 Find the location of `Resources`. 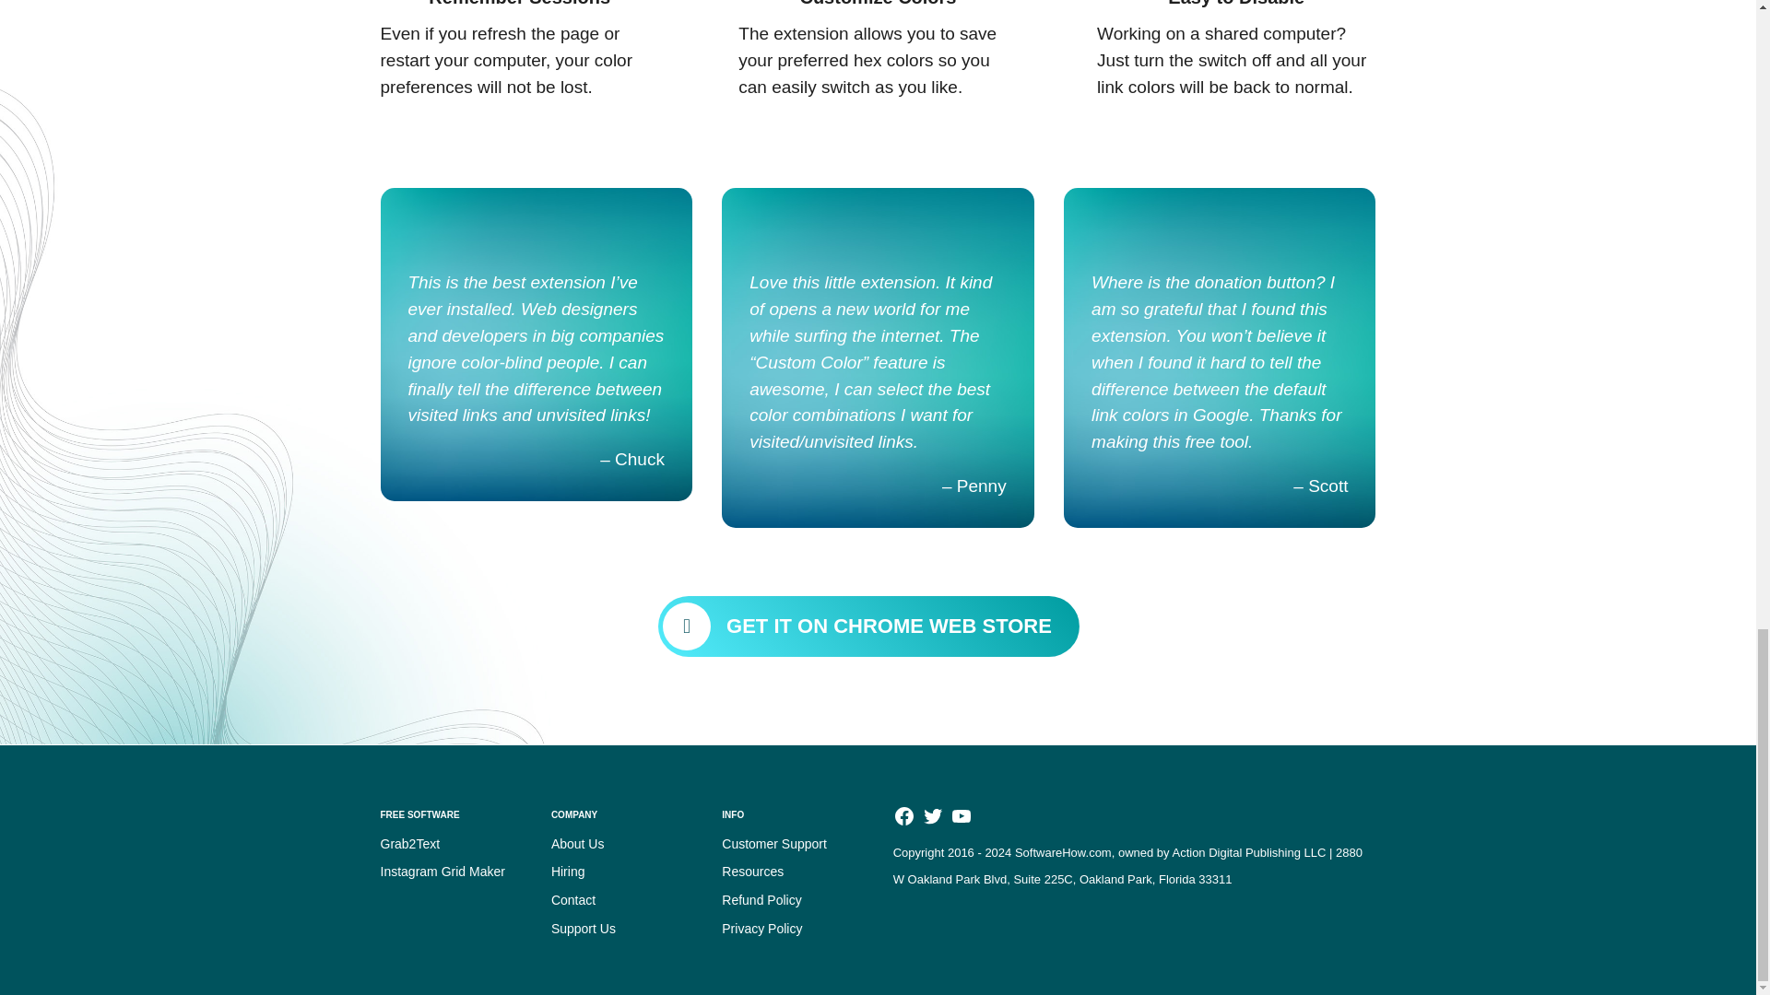

Resources is located at coordinates (752, 872).